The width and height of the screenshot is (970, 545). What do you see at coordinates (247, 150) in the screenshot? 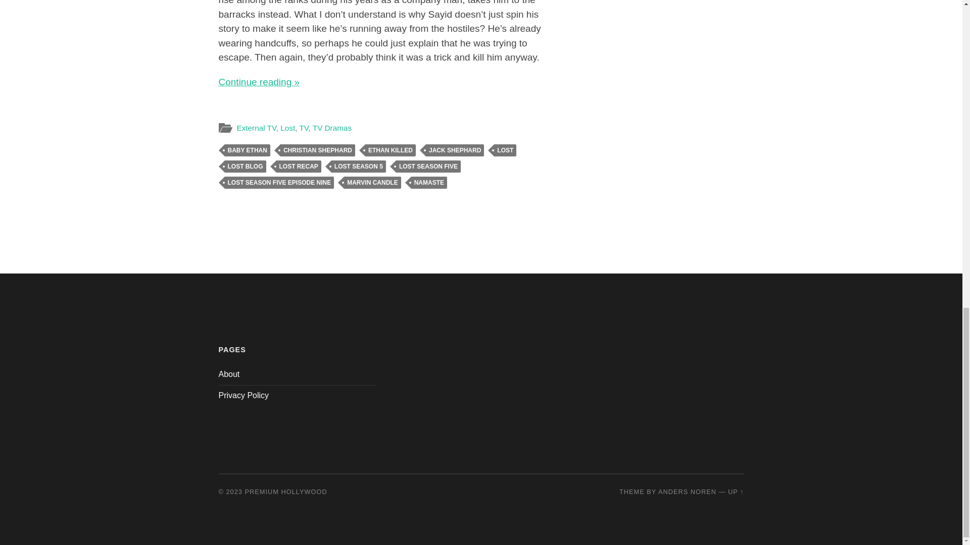
I see `BABY ETHAN` at bounding box center [247, 150].